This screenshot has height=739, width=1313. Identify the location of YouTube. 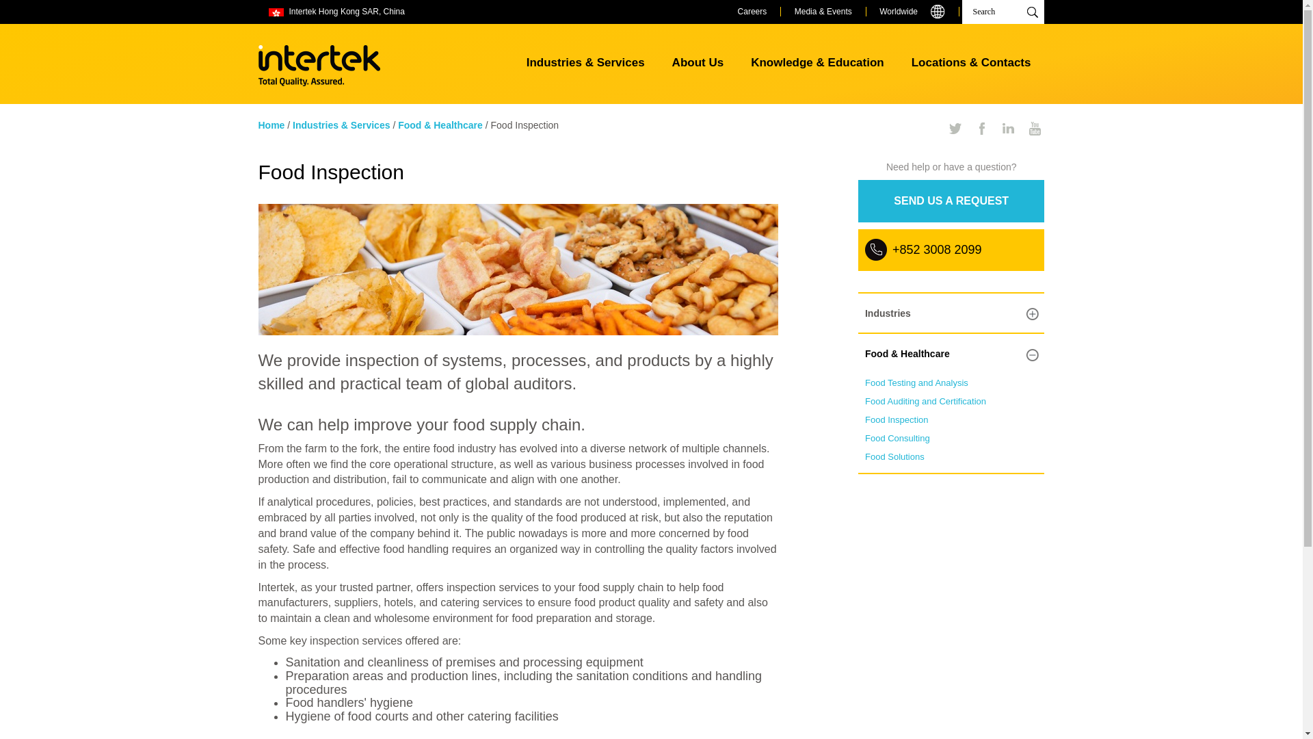
(1035, 129).